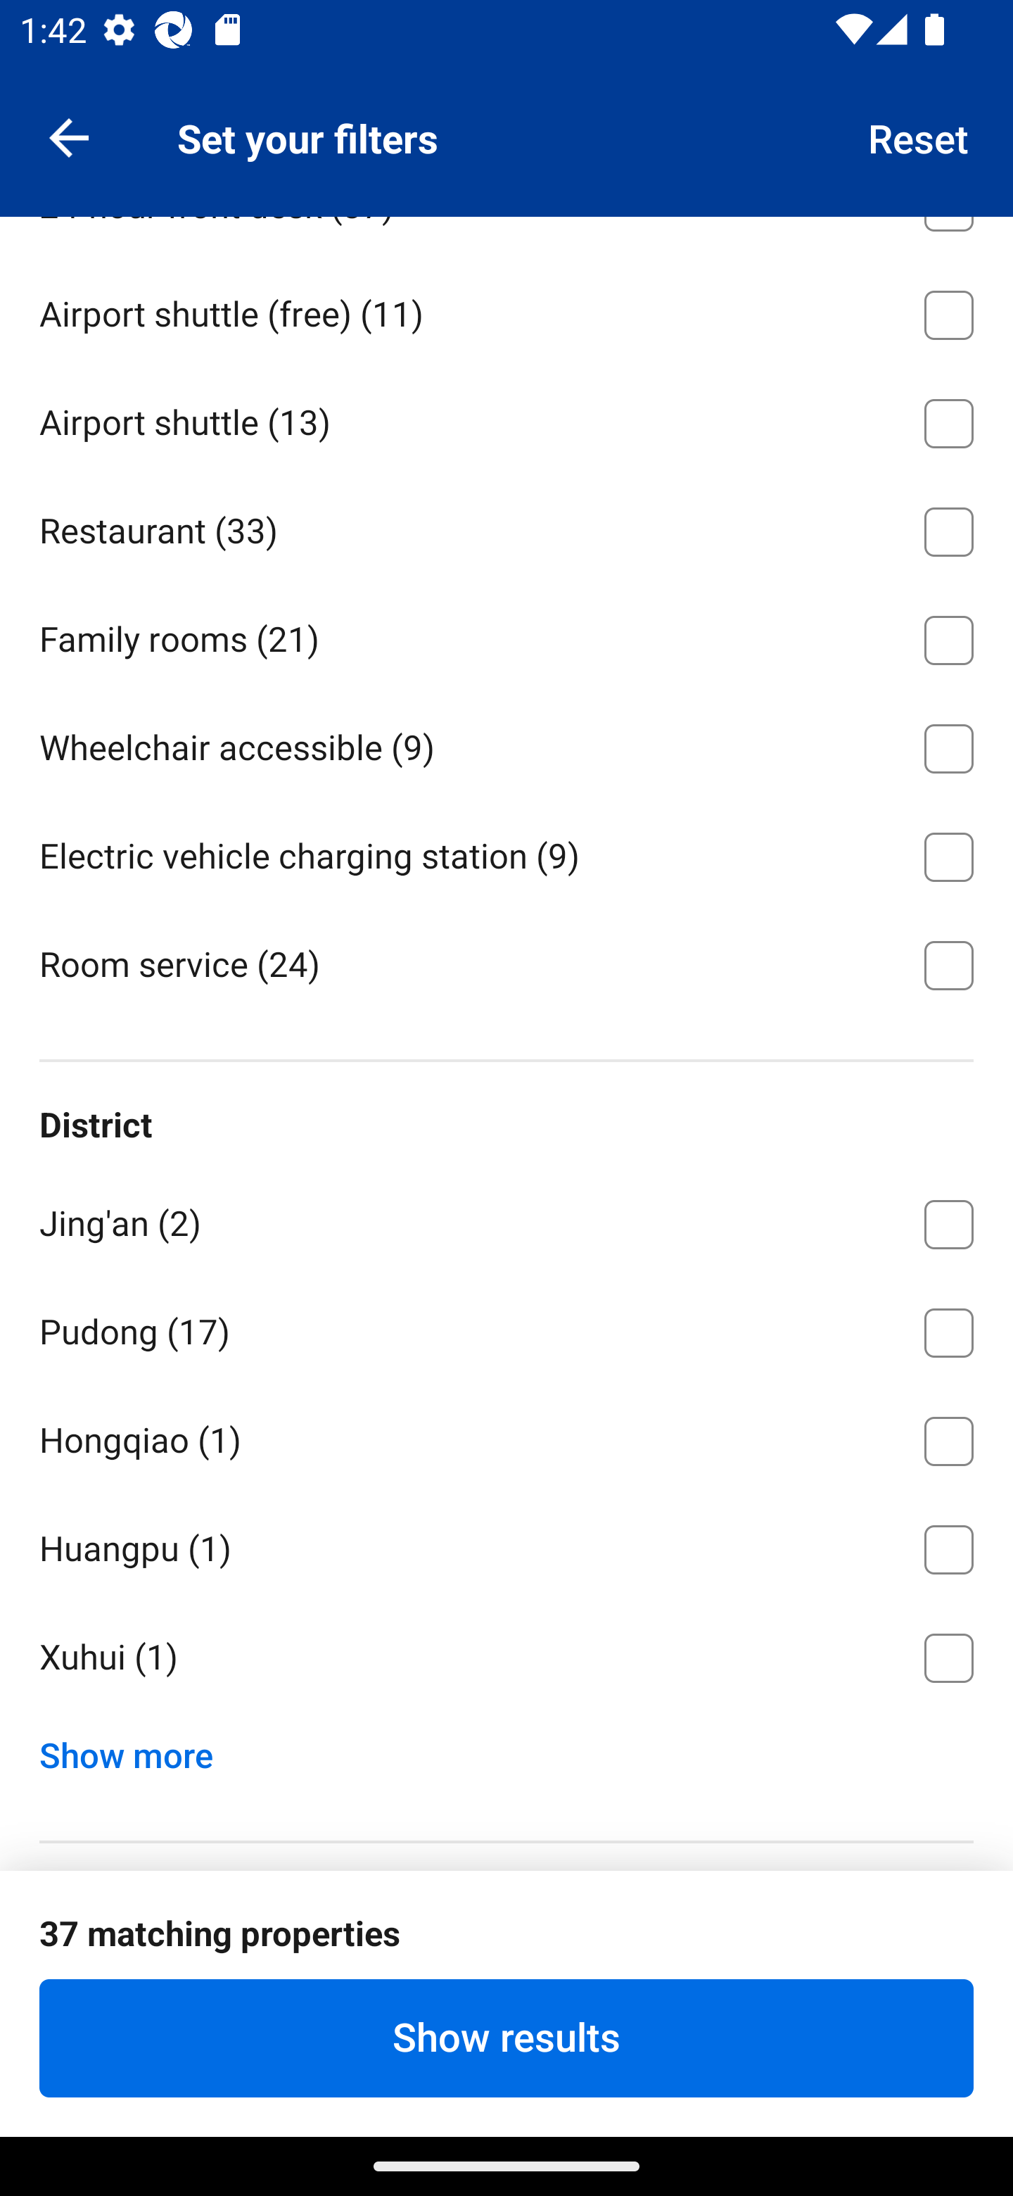  What do you see at coordinates (507, 635) in the screenshot?
I see `Family rooms ⁦(21)` at bounding box center [507, 635].